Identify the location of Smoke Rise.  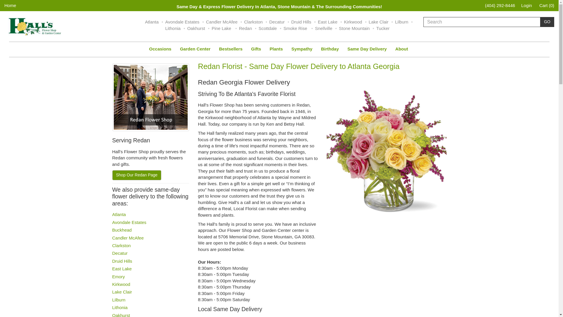
(296, 28).